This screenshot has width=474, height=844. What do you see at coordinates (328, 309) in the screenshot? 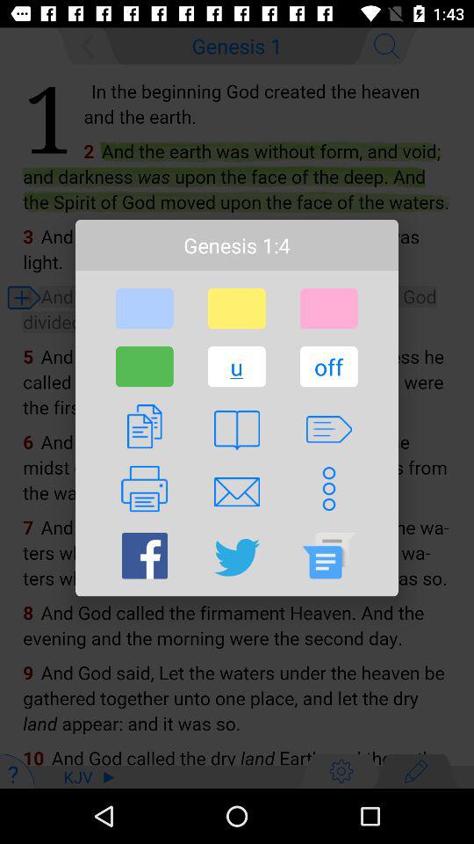
I see `open the item above off` at bounding box center [328, 309].